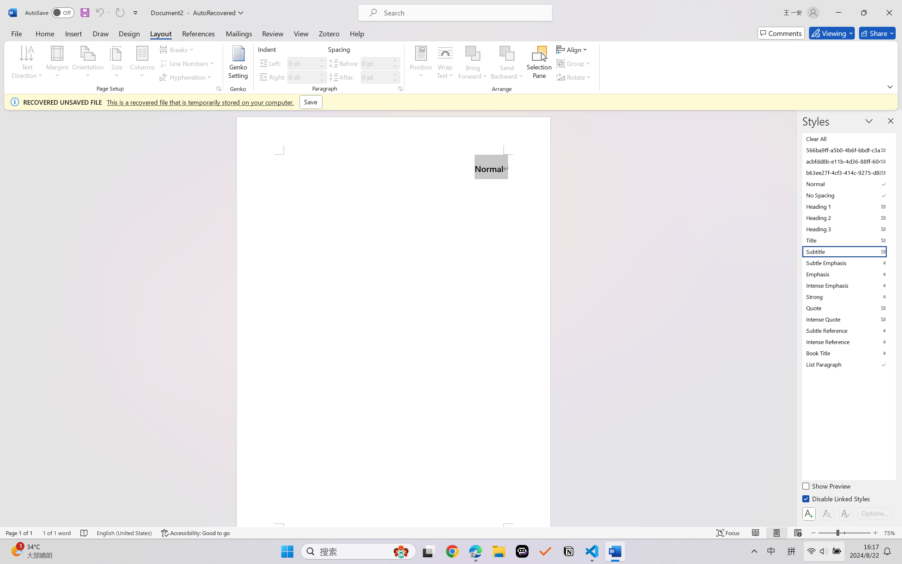 The width and height of the screenshot is (902, 564). I want to click on Task Pane Options, so click(869, 121).